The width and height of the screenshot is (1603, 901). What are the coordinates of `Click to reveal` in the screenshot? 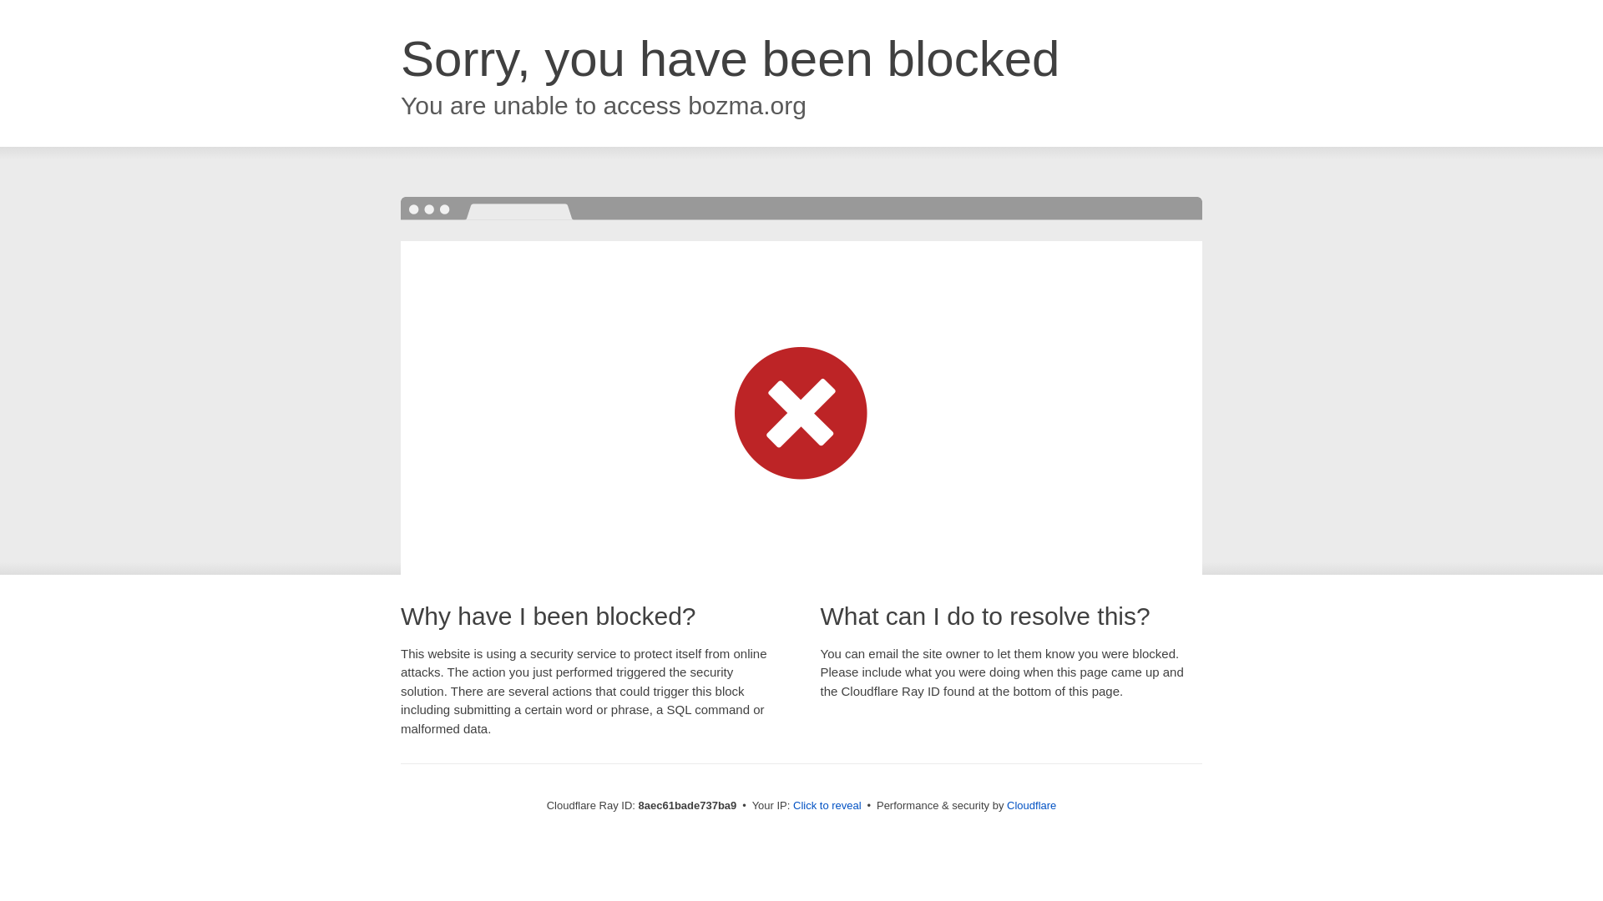 It's located at (827, 806).